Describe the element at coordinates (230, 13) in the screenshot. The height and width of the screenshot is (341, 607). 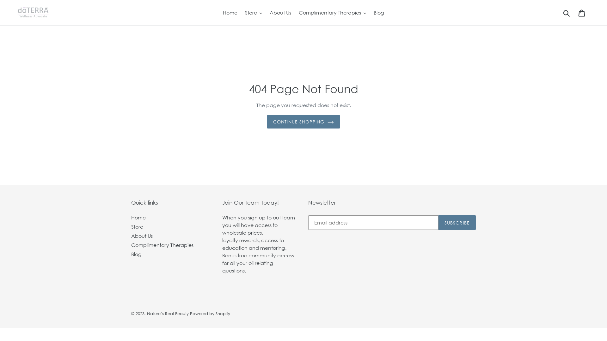
I see `Home` at that location.